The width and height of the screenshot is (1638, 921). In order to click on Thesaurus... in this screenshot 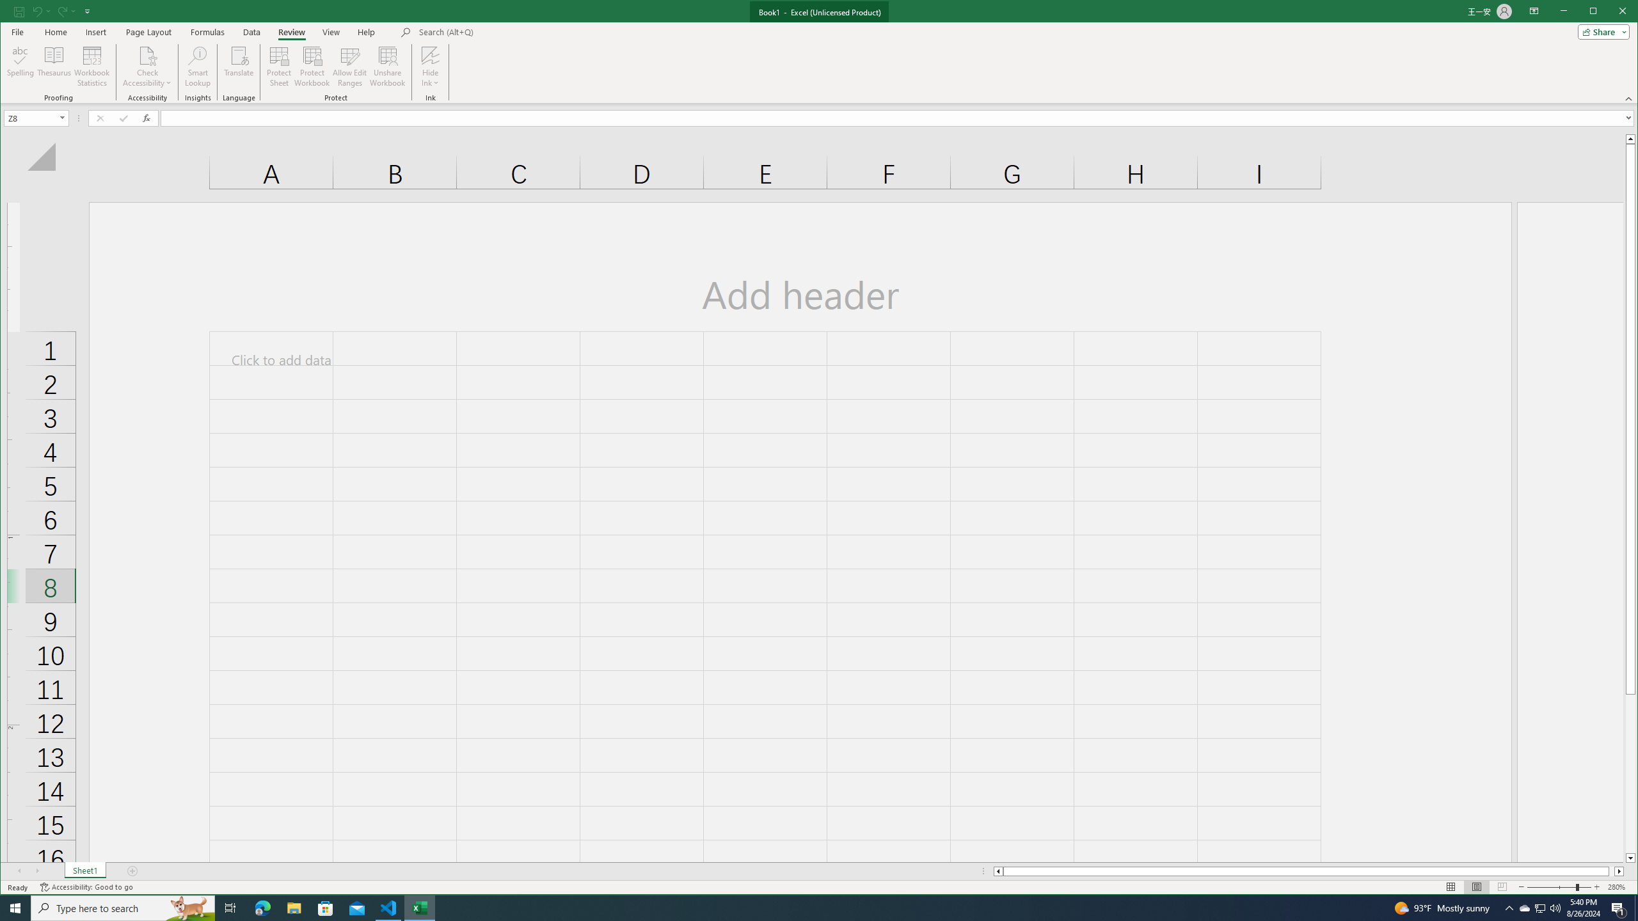, I will do `click(55, 67)`.